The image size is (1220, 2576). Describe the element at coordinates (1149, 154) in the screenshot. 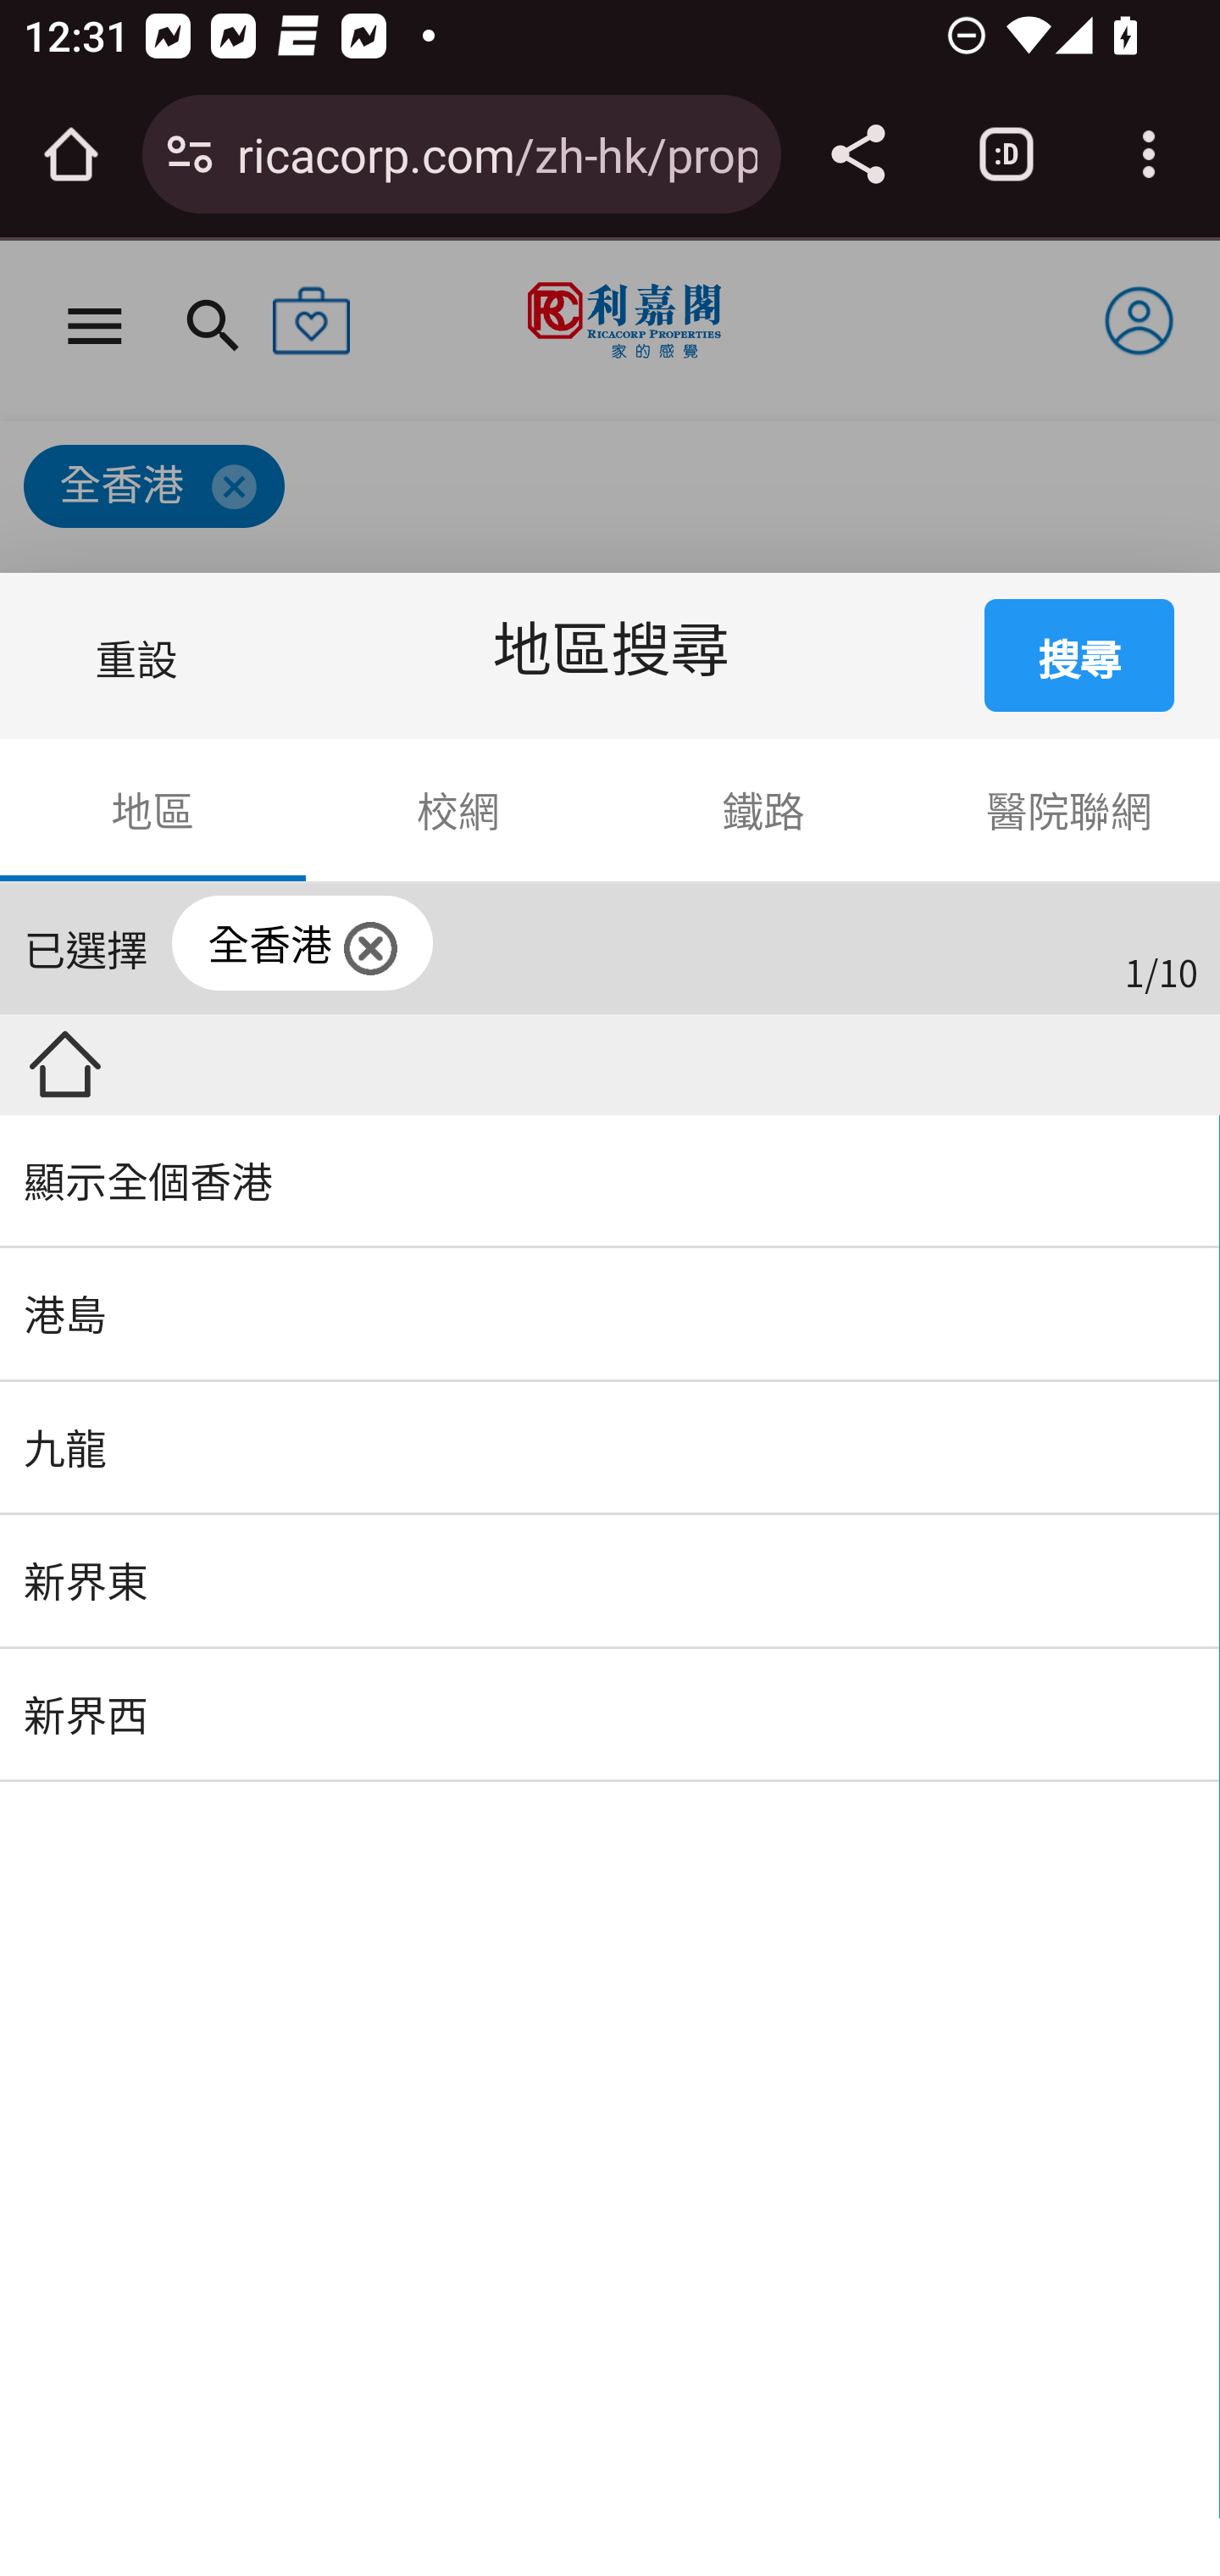

I see `Customize and control Google Chrome` at that location.